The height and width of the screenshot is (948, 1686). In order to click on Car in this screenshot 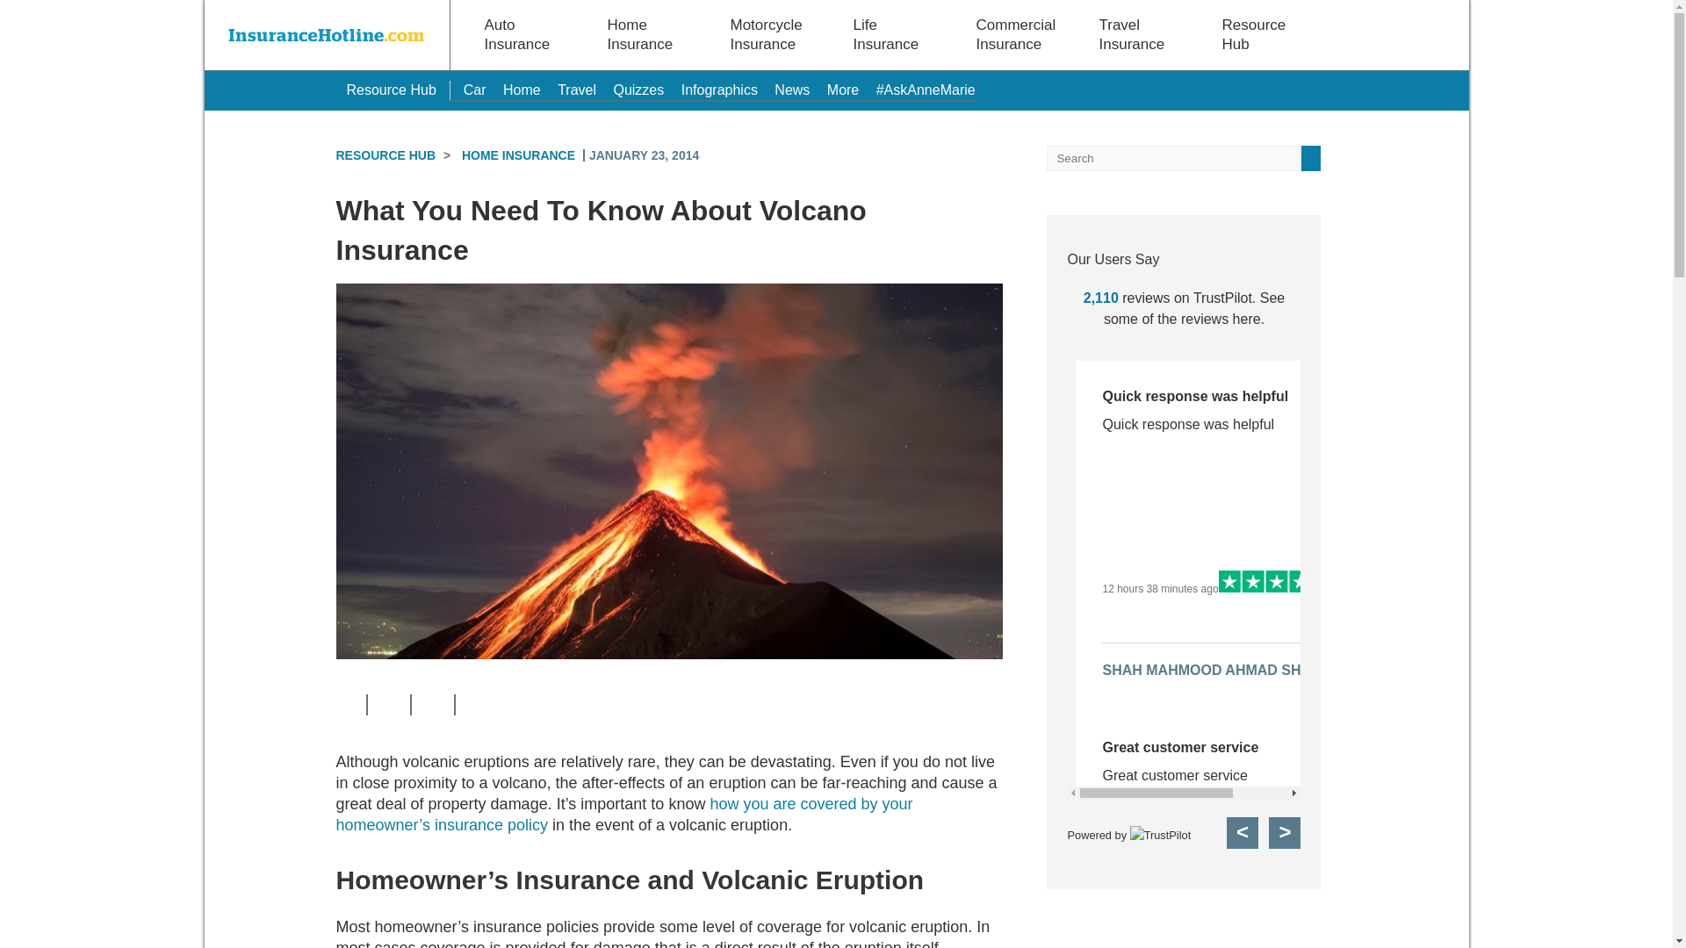, I will do `click(475, 90)`.